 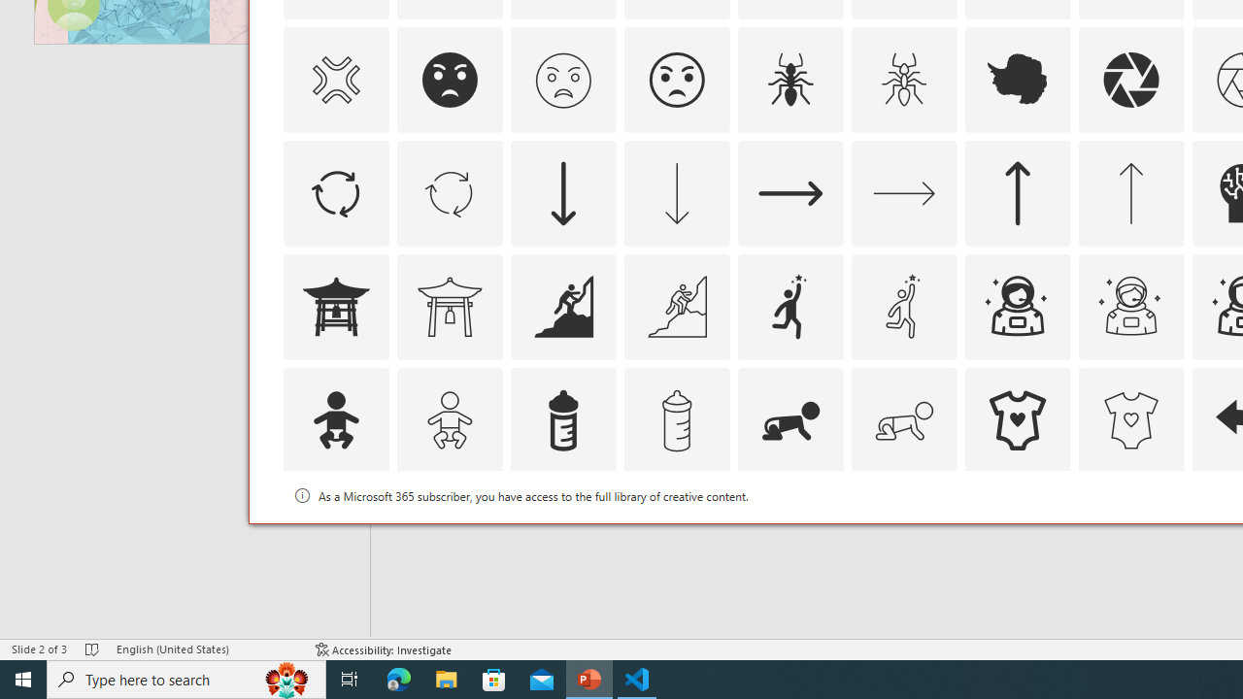 I want to click on AutomationID: Icons_BabyBottle, so click(x=563, y=419).